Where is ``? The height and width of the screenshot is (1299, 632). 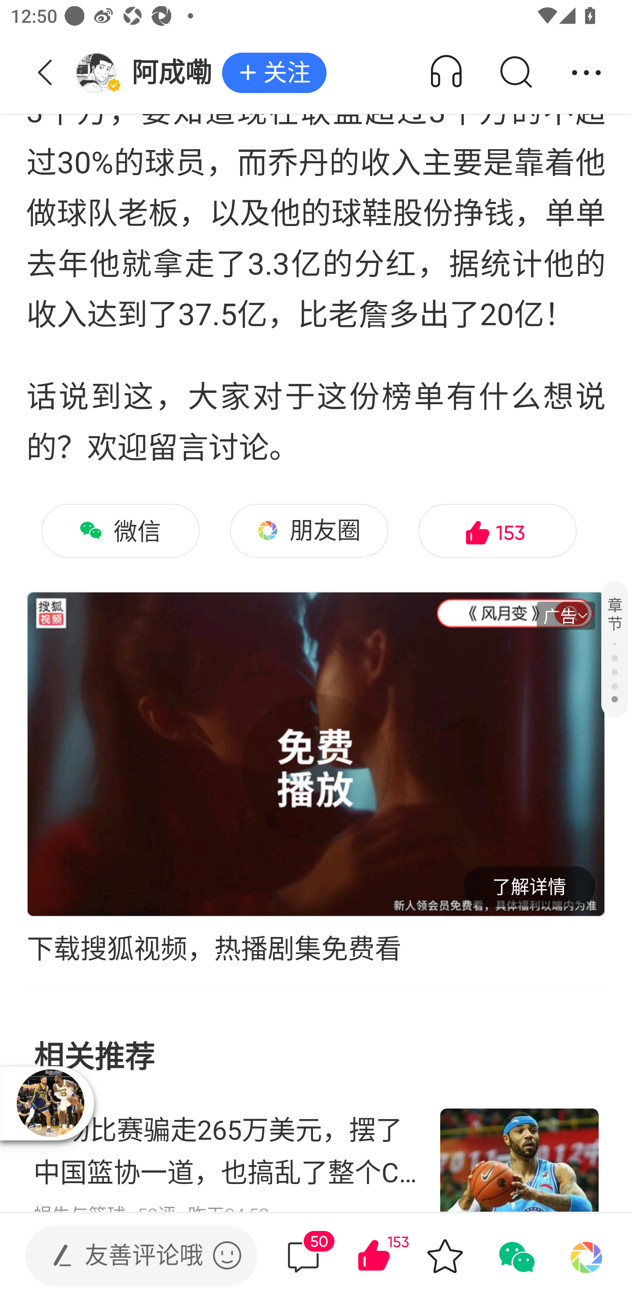  is located at coordinates (227, 1255).